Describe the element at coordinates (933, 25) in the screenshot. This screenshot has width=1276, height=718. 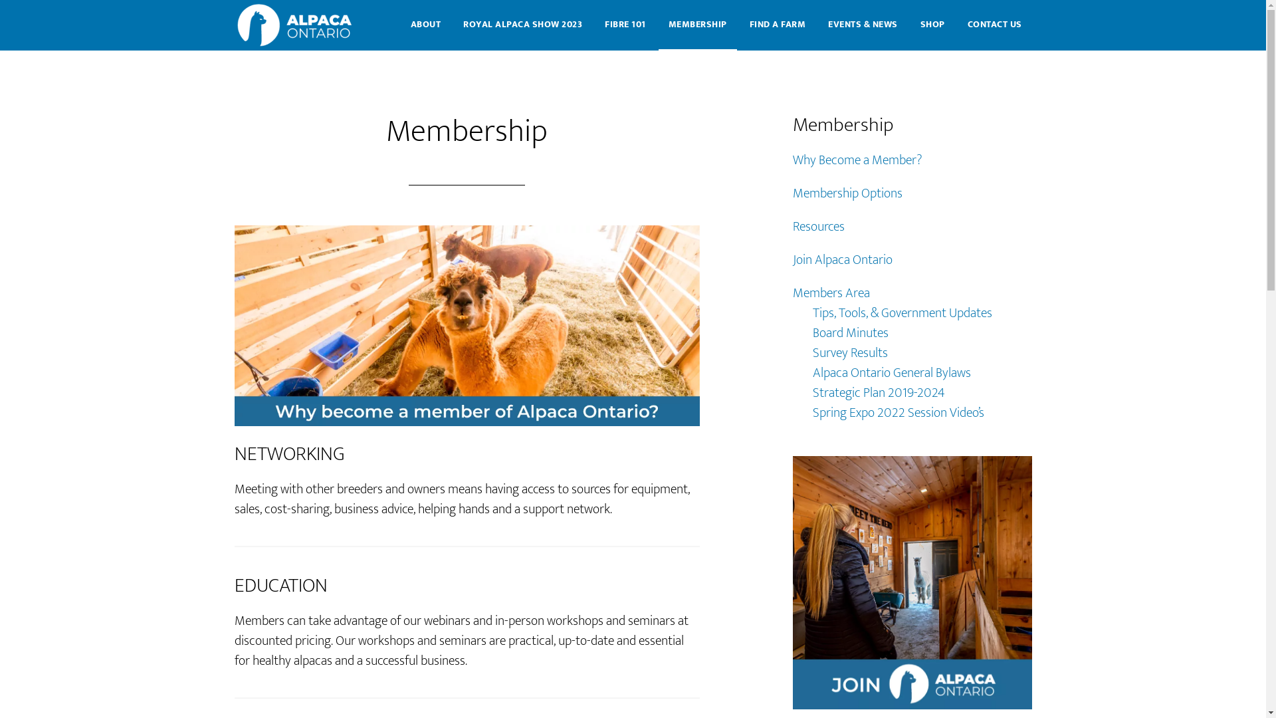
I see `SHOP` at that location.